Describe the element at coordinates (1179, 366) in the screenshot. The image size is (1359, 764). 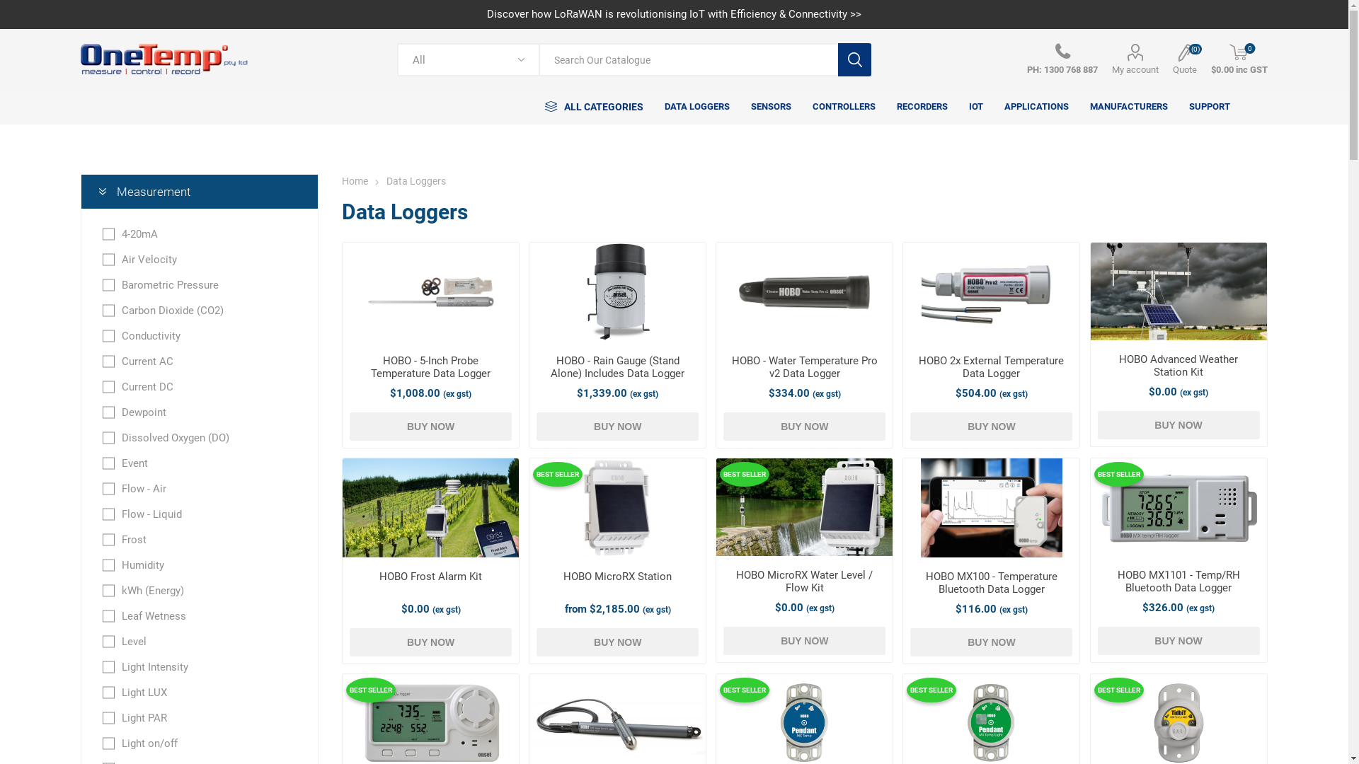
I see `HOBO Advanced Weather Station Kit` at that location.